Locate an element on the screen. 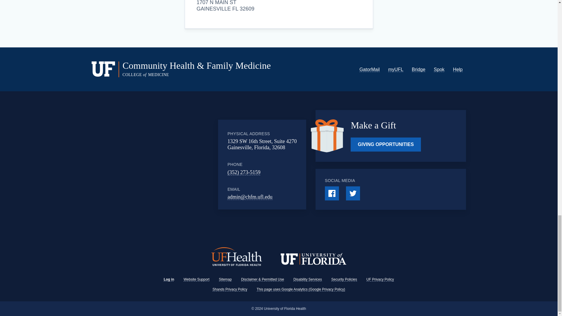 The width and height of the screenshot is (562, 316). Sitemap is located at coordinates (225, 279).